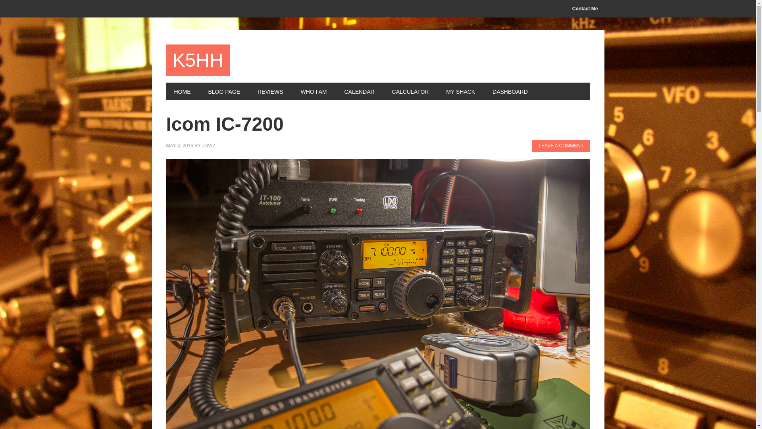  Describe the element at coordinates (224, 91) in the screenshot. I see `BLOG PAGE` at that location.